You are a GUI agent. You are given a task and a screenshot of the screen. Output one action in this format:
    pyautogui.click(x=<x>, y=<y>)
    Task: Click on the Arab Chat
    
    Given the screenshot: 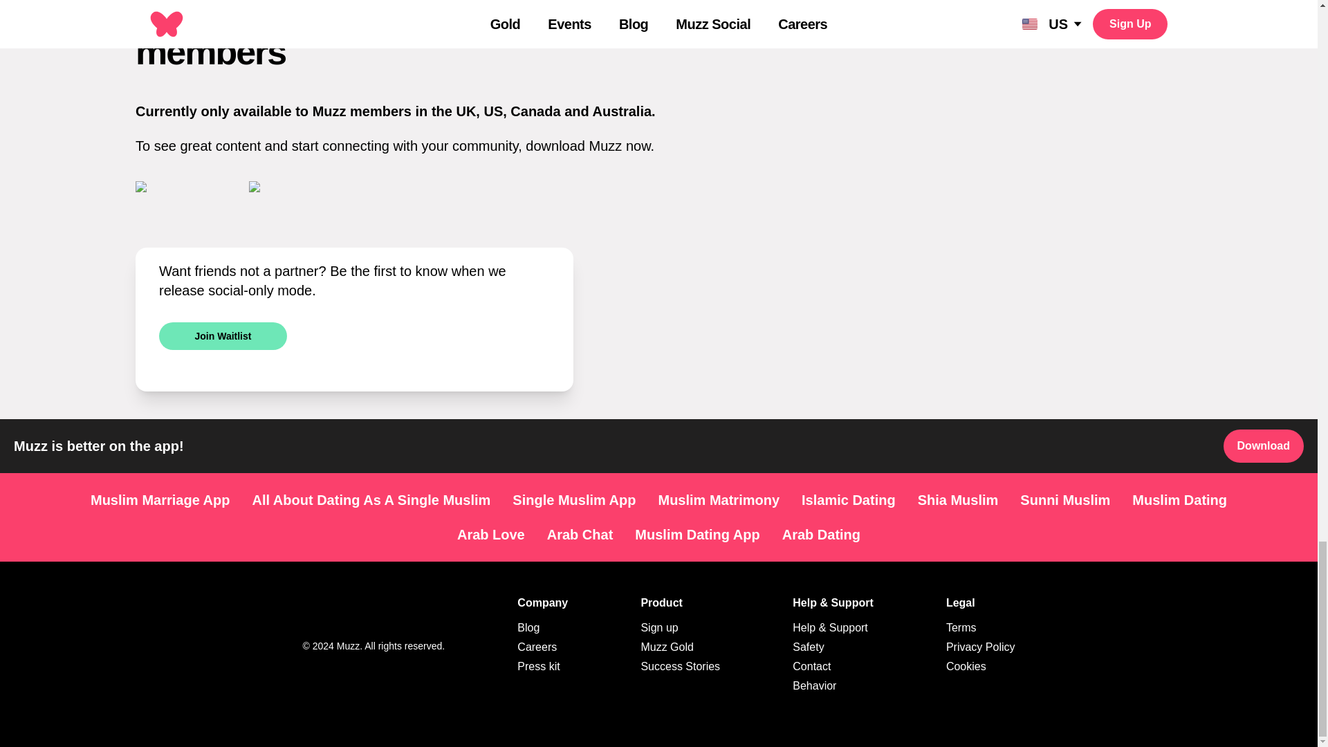 What is the action you would take?
    pyautogui.click(x=580, y=535)
    